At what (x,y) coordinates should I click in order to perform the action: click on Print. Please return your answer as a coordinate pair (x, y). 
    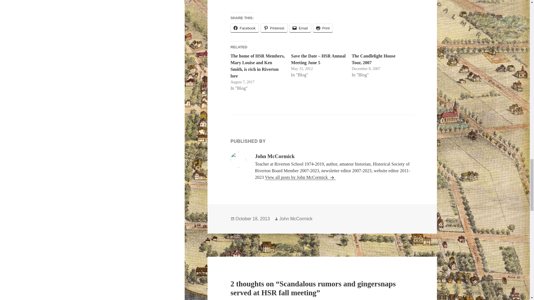
    Looking at the image, I should click on (323, 28).